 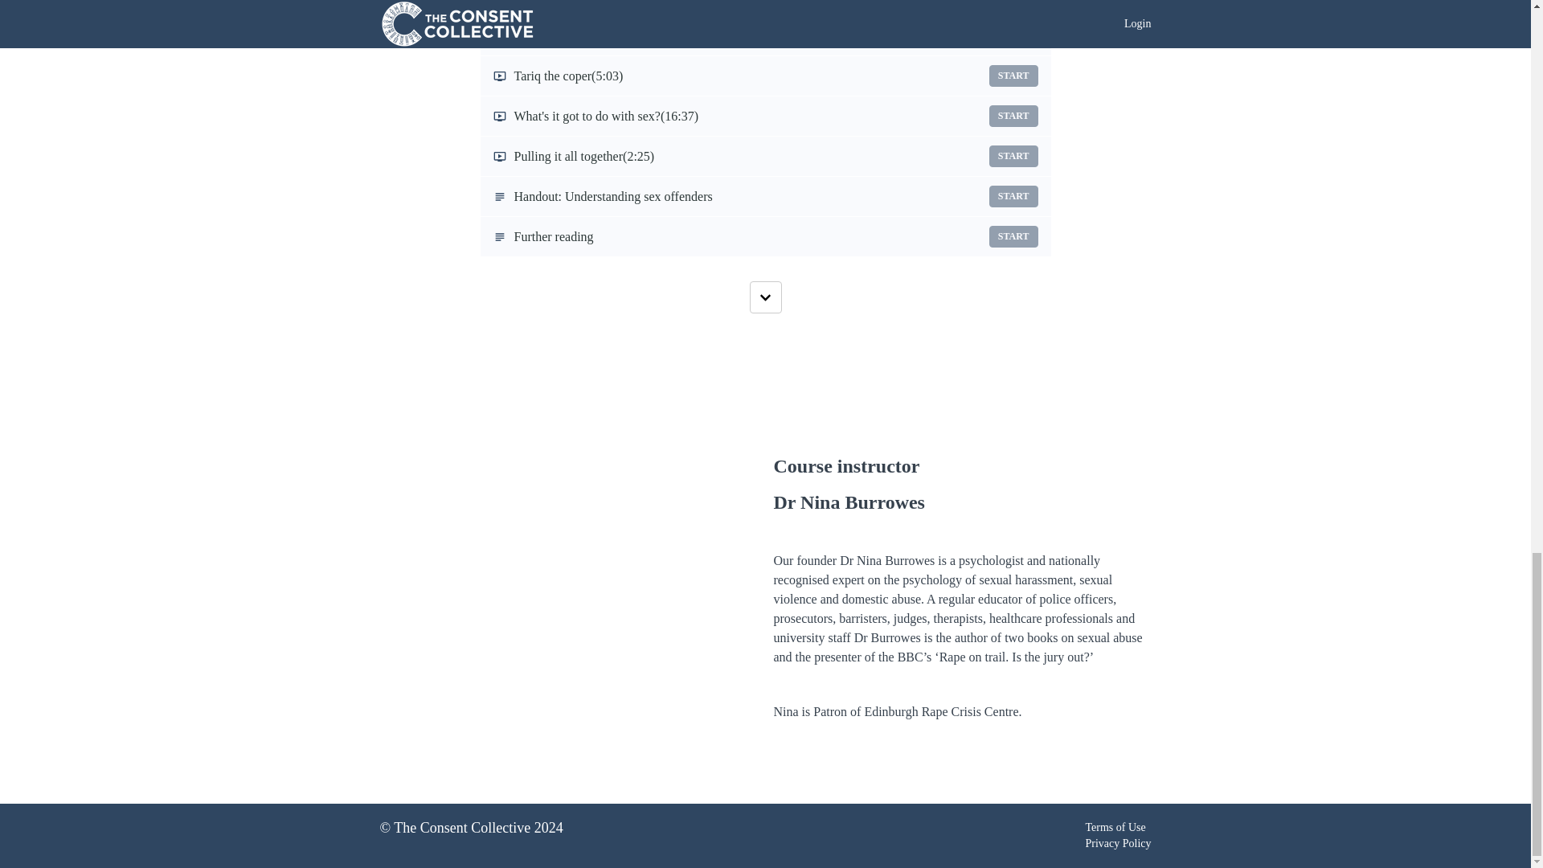 What do you see at coordinates (1013, 196) in the screenshot?
I see `START` at bounding box center [1013, 196].